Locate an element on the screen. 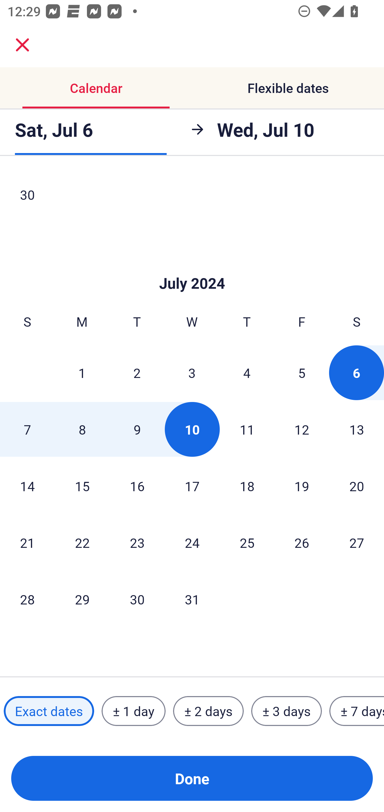 The image size is (384, 812). 30 Sunday, June 30, 2024 is located at coordinates (27, 196).